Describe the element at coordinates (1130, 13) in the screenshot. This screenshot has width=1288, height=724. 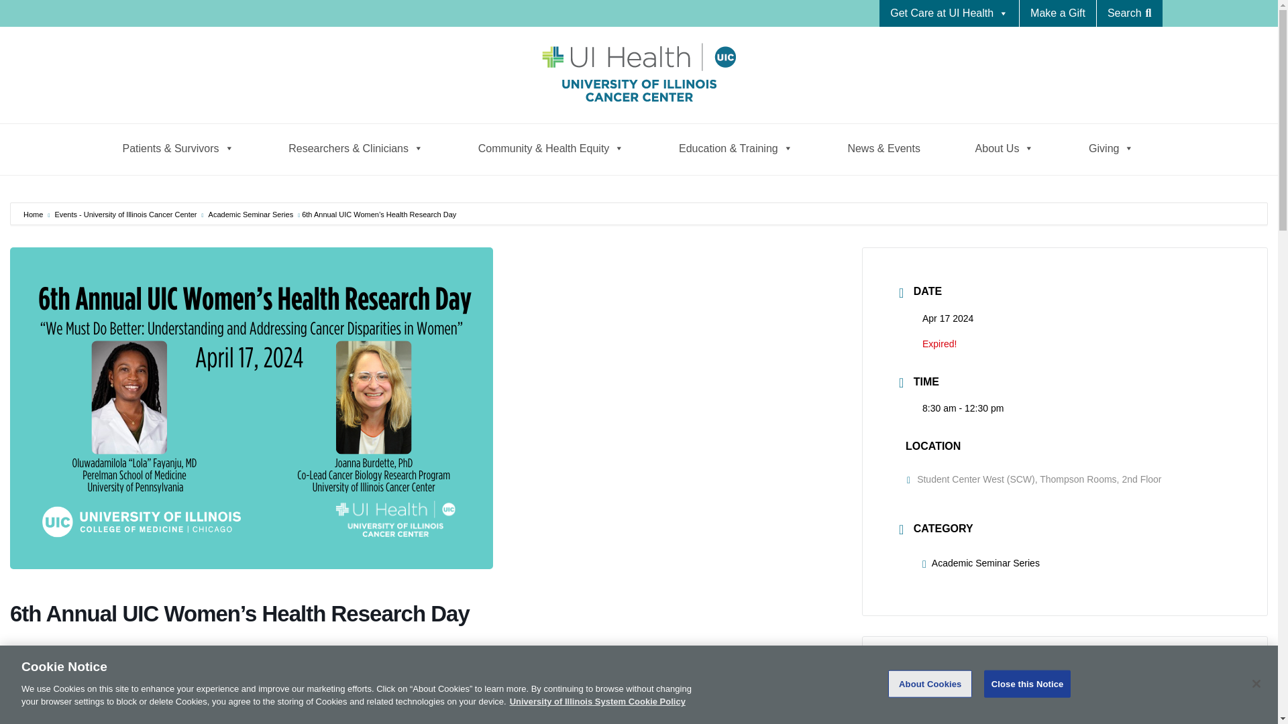
I see `Search` at that location.